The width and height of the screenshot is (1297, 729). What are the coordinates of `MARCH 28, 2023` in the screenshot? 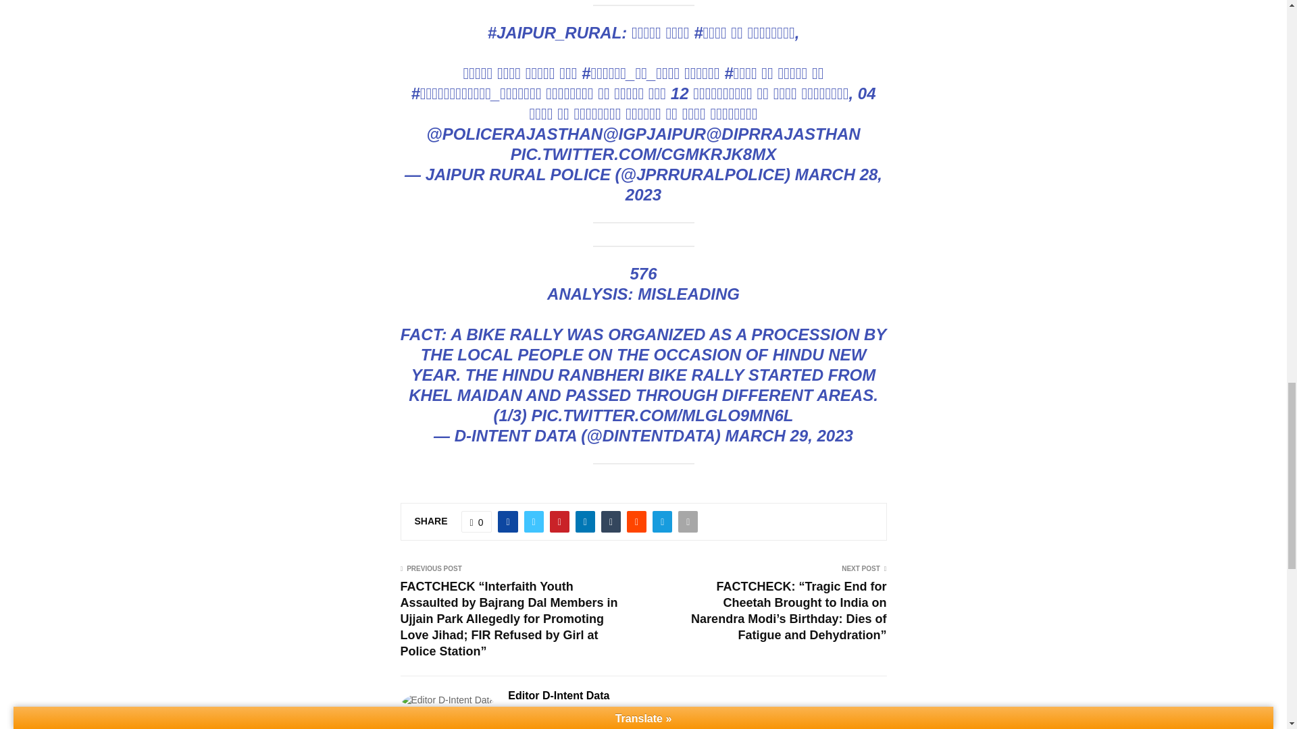 It's located at (753, 185).